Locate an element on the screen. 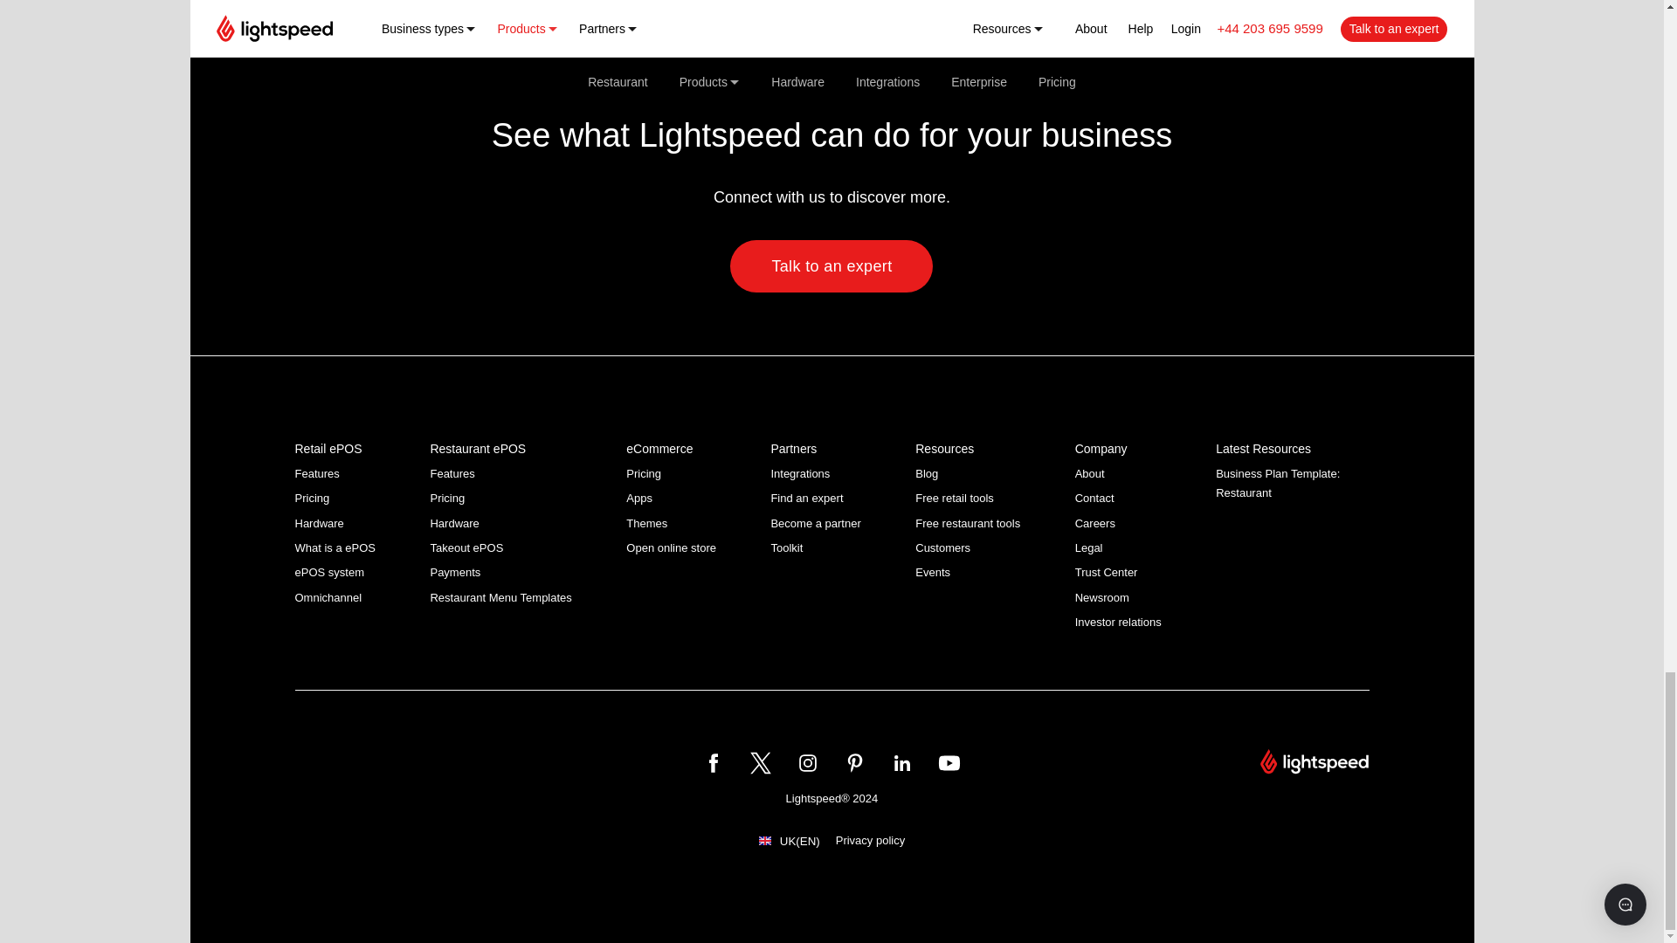  Features is located at coordinates (452, 473).